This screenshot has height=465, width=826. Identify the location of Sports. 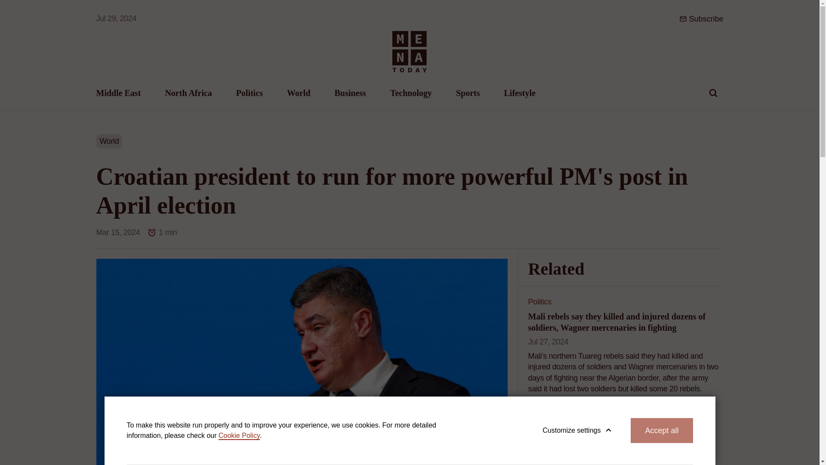
(468, 93).